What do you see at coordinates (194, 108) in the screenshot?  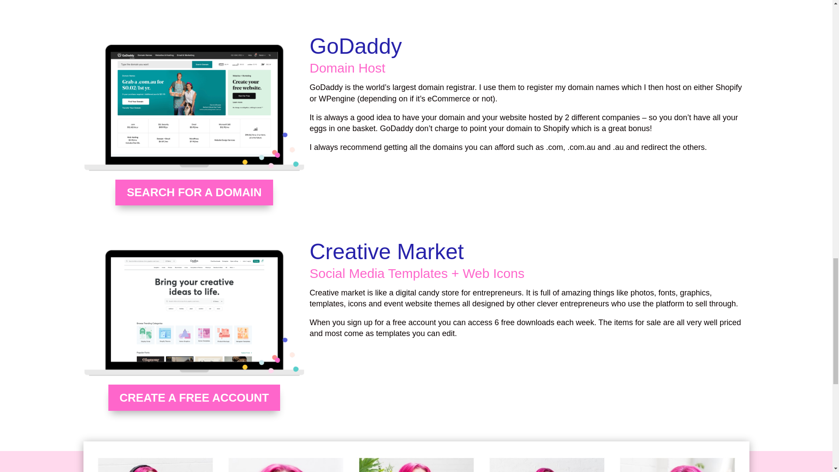 I see `GoDaddy` at bounding box center [194, 108].